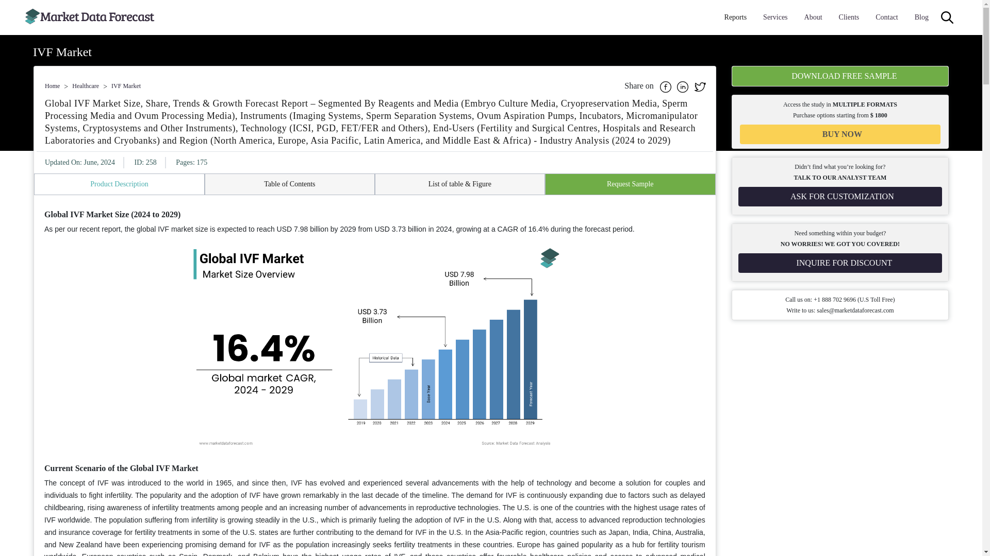  Describe the element at coordinates (126, 85) in the screenshot. I see `IVF Market` at that location.